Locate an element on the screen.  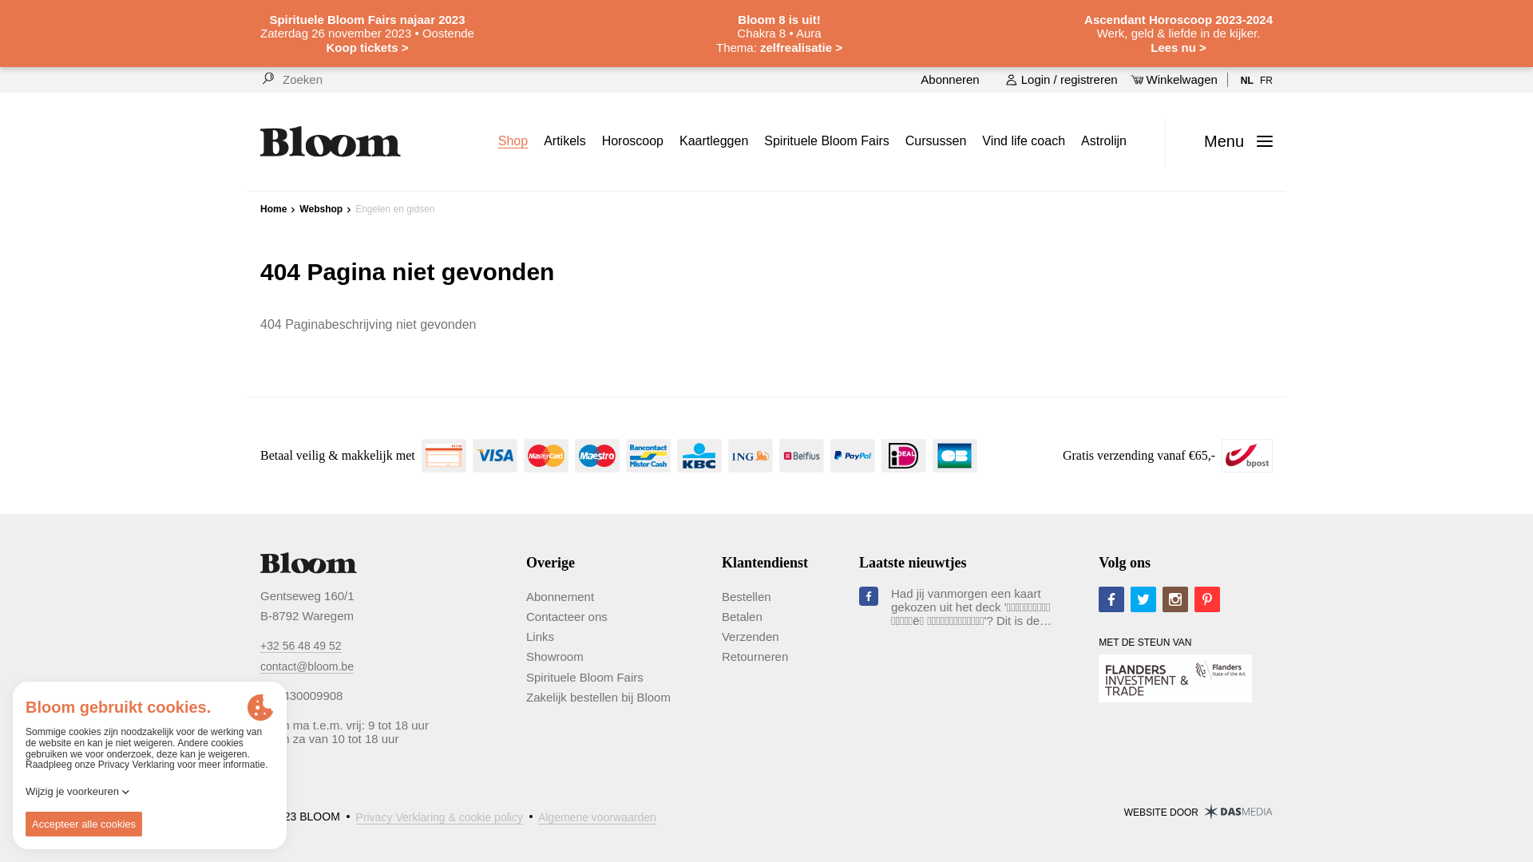
Bancontact is located at coordinates (648, 456).